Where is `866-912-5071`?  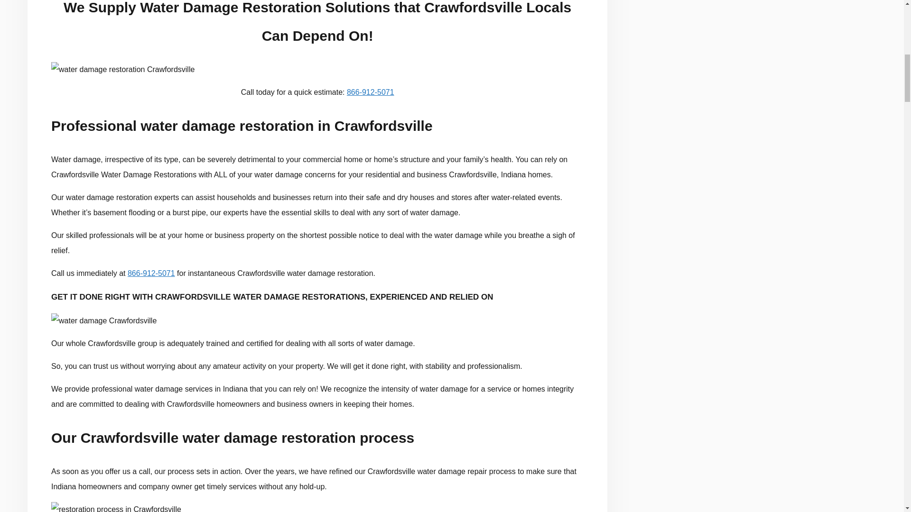
866-912-5071 is located at coordinates (371, 92).